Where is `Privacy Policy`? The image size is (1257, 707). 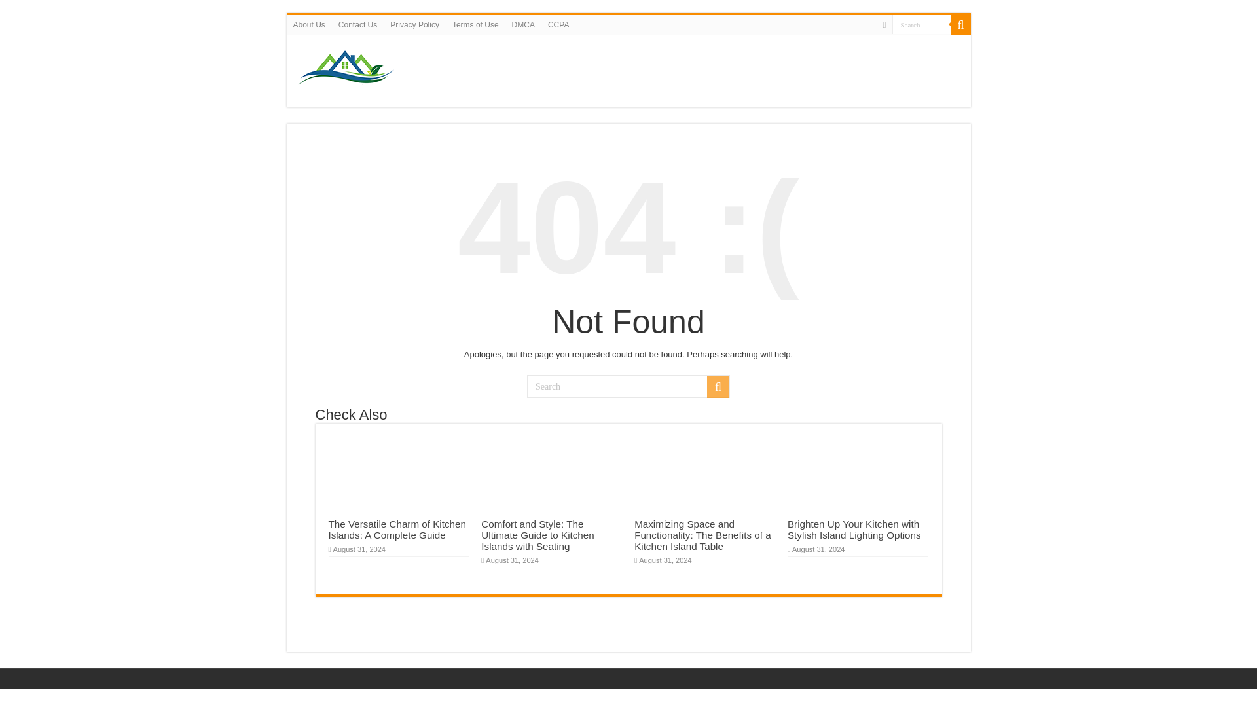
Privacy Policy is located at coordinates (414, 24).